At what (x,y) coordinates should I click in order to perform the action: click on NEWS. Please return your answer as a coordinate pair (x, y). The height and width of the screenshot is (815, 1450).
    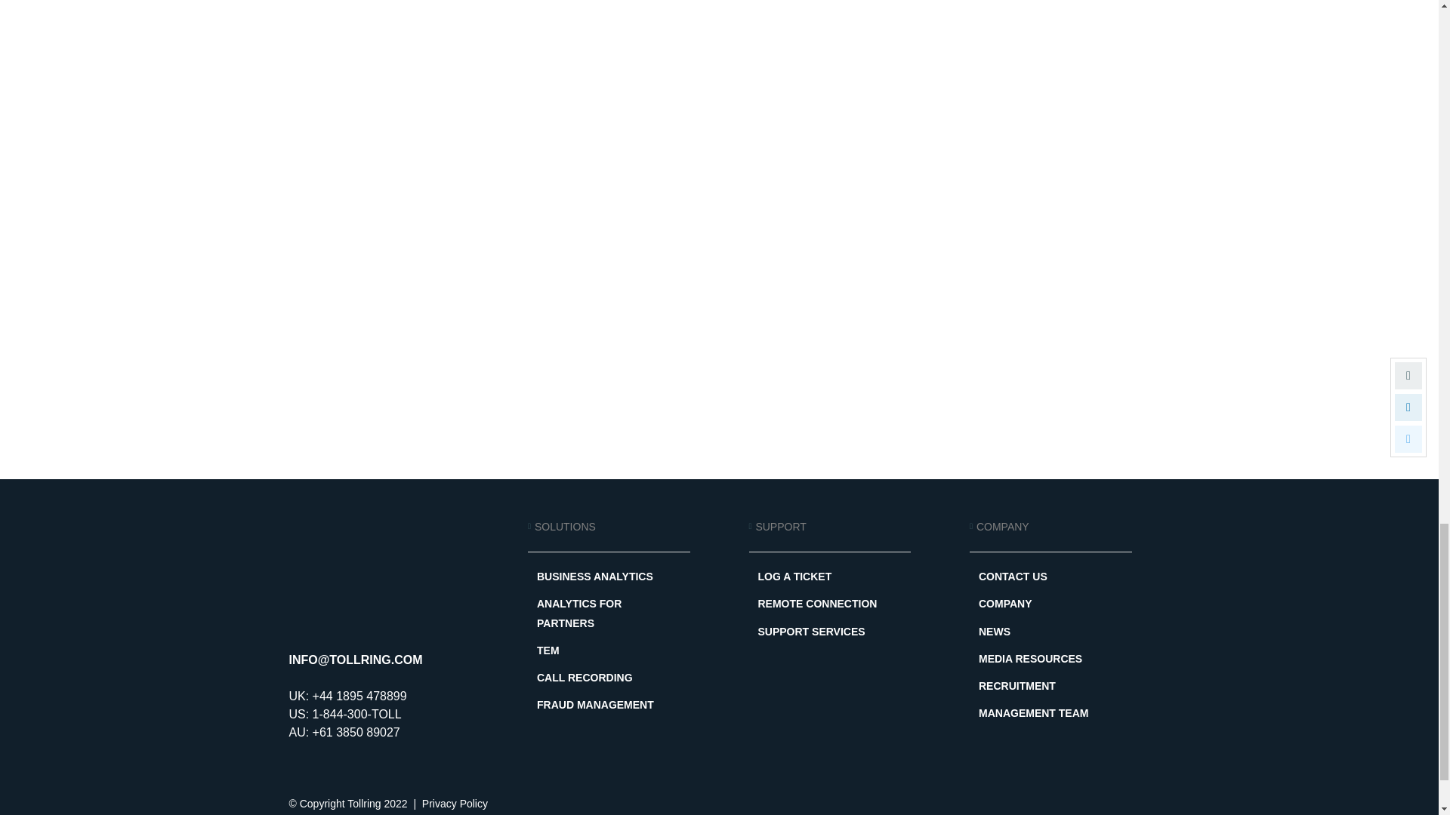
    Looking at the image, I should click on (1051, 632).